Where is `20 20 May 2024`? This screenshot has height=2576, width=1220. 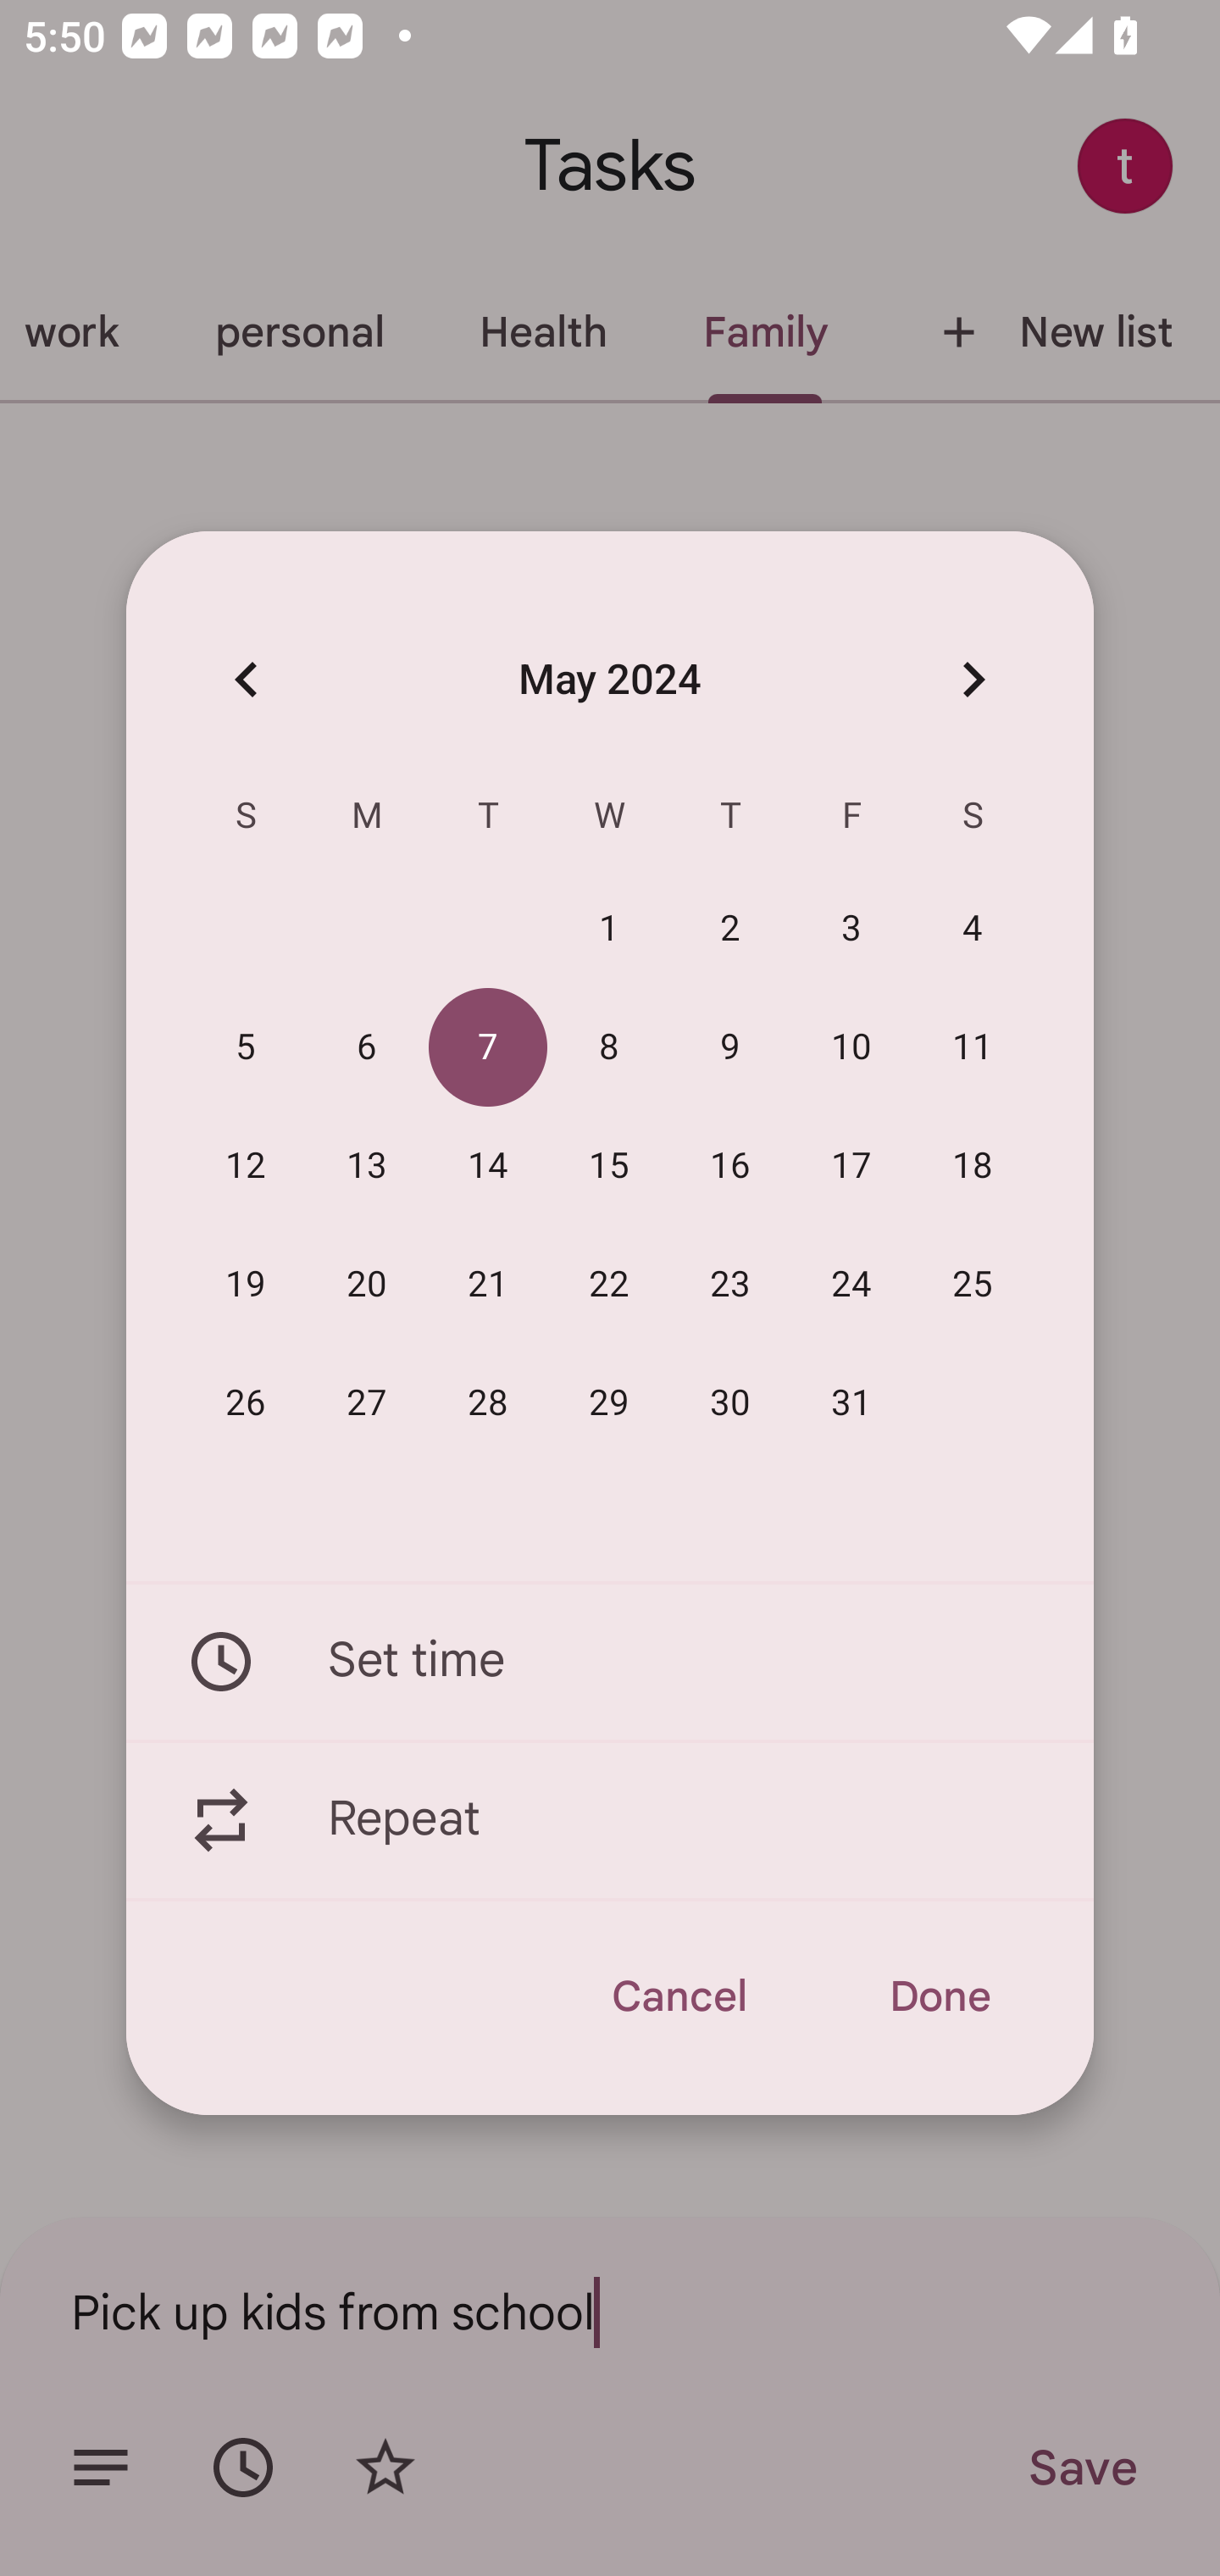
20 20 May 2024 is located at coordinates (367, 1285).